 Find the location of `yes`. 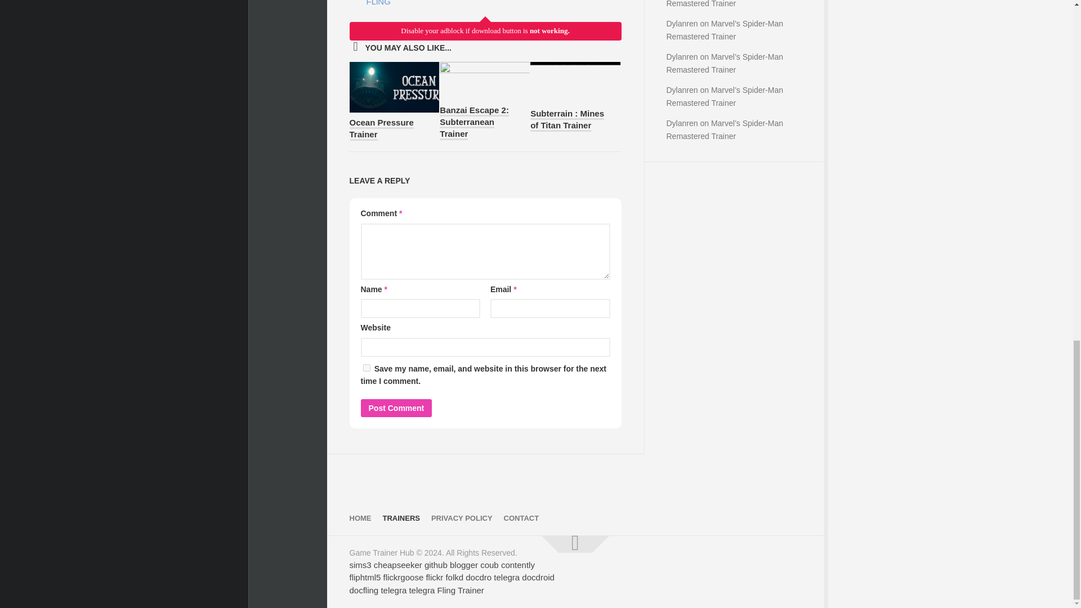

yes is located at coordinates (366, 367).